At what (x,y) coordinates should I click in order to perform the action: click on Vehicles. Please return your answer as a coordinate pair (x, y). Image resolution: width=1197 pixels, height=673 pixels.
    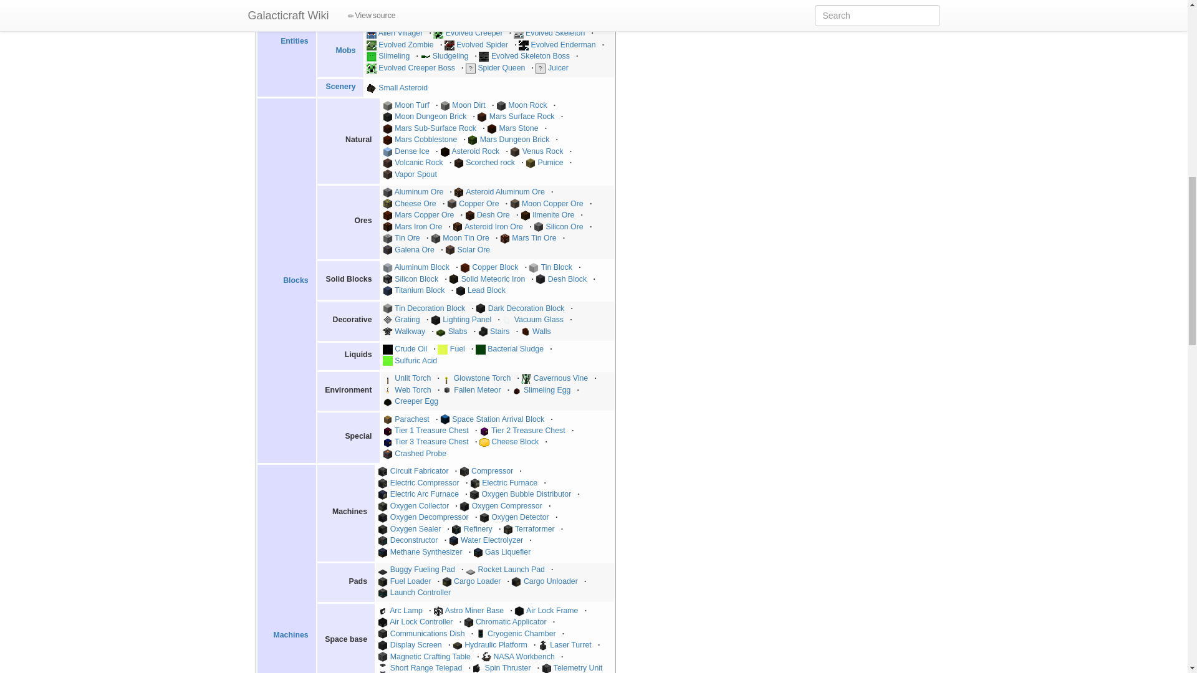
    Looking at the image, I should click on (340, 4).